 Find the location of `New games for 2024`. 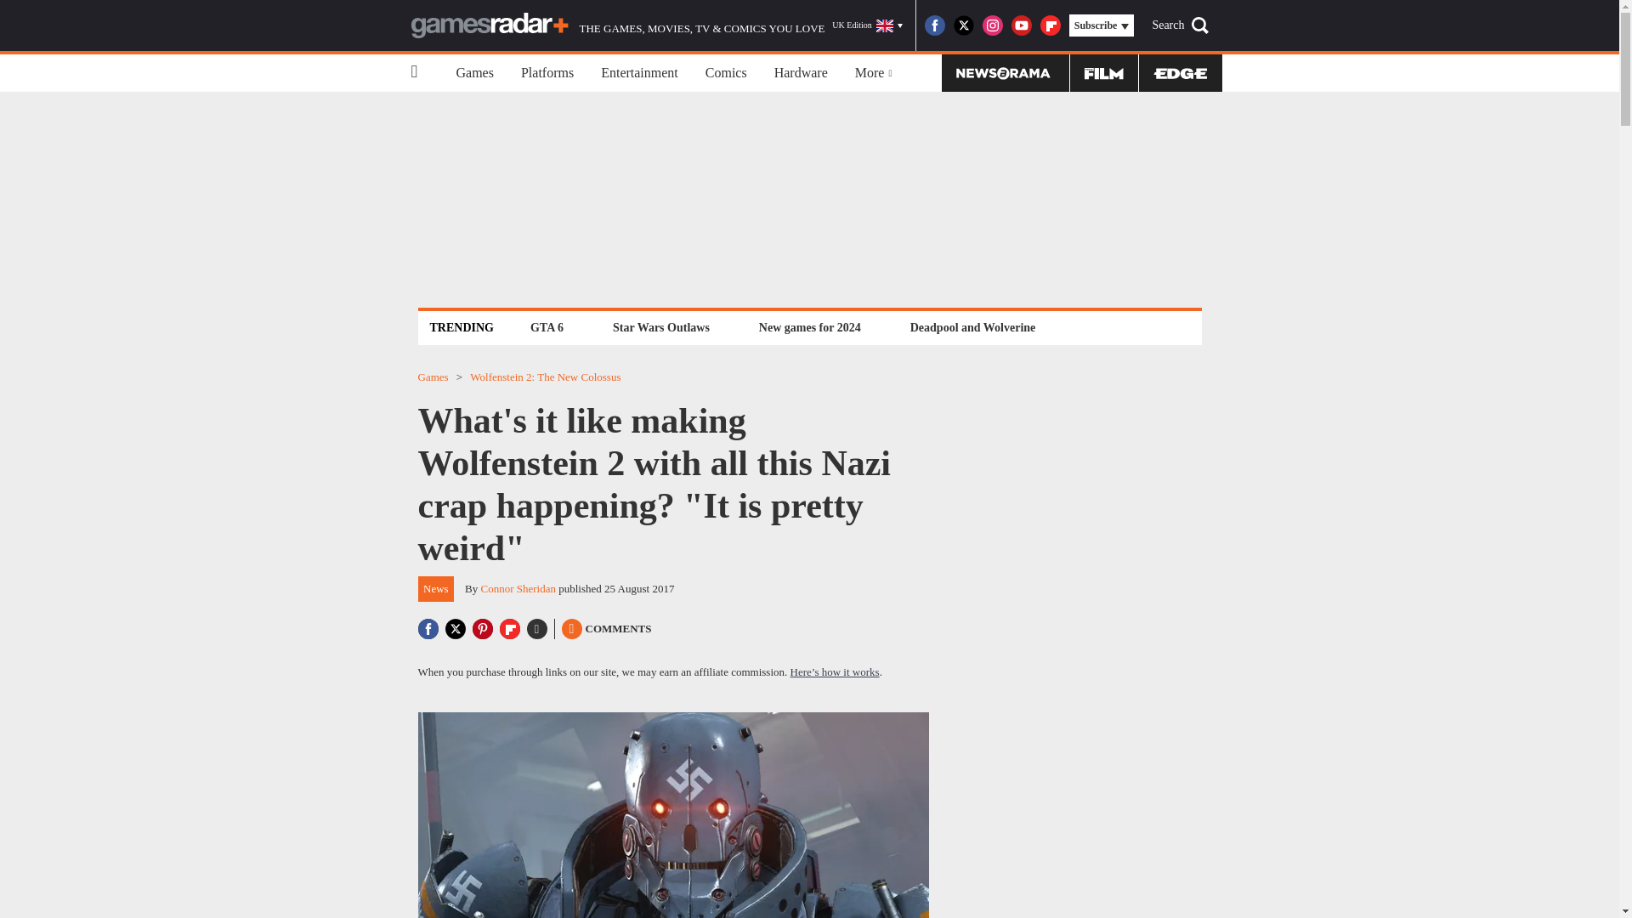

New games for 2024 is located at coordinates (809, 327).